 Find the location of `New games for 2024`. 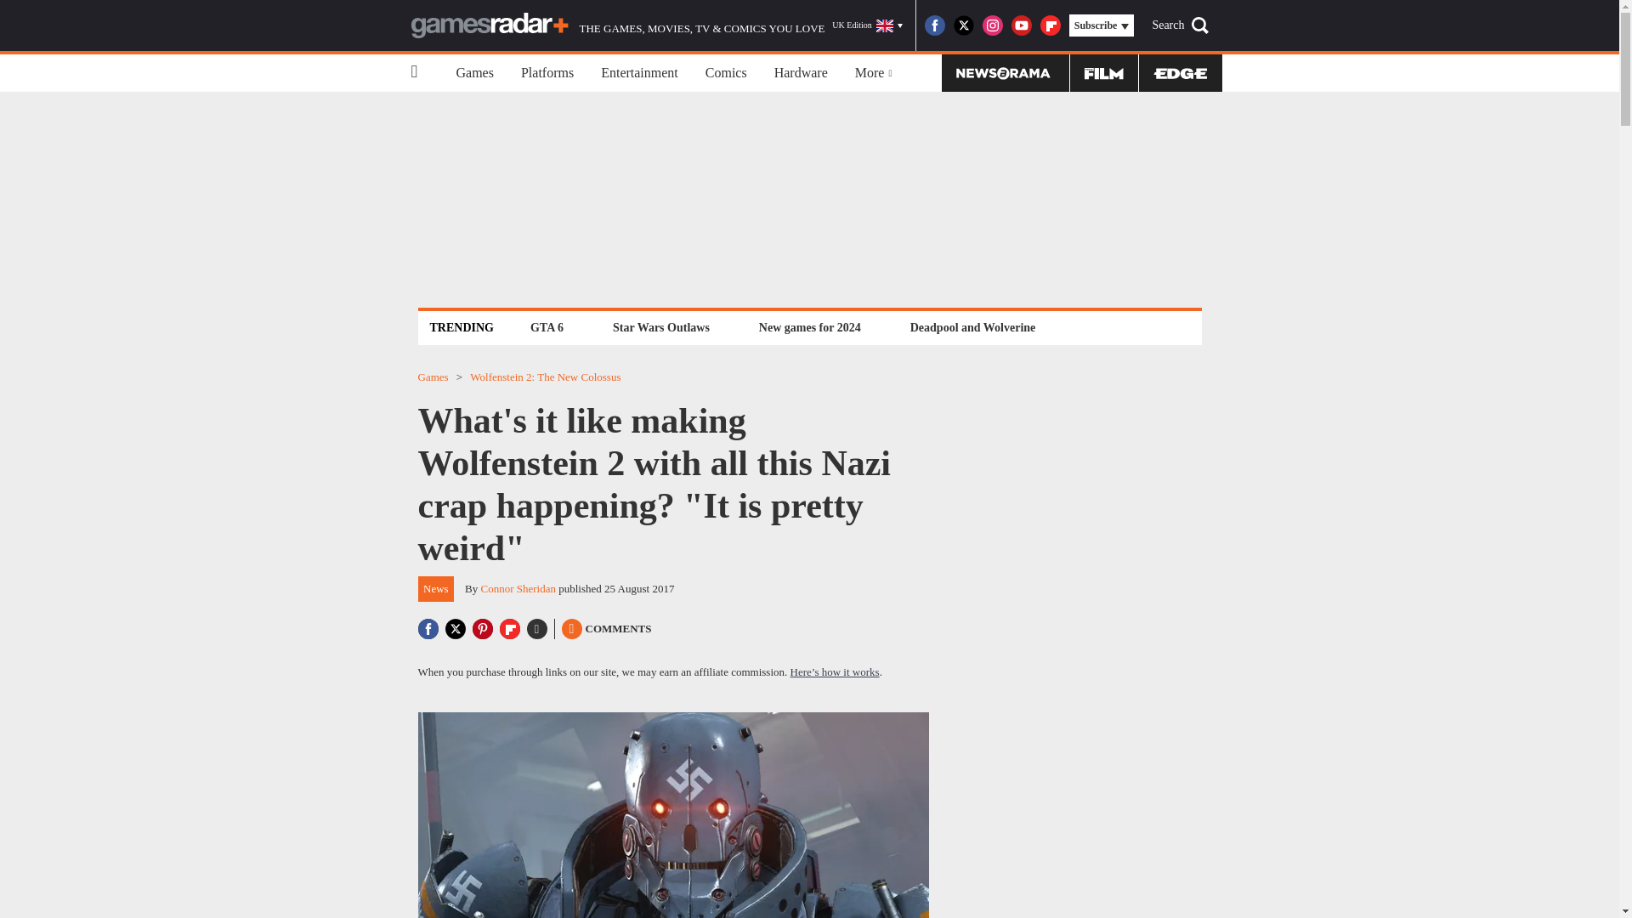

New games for 2024 is located at coordinates (809, 327).